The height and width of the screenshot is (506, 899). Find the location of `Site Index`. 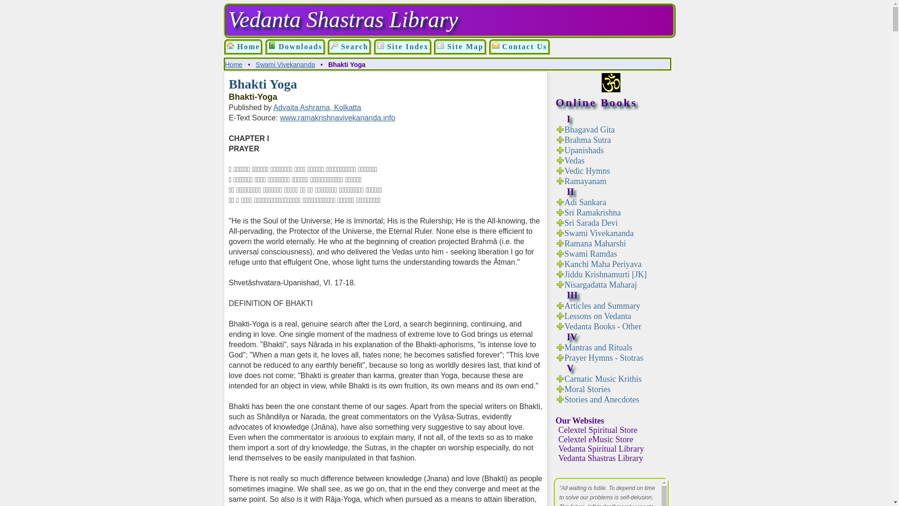

Site Index is located at coordinates (403, 47).